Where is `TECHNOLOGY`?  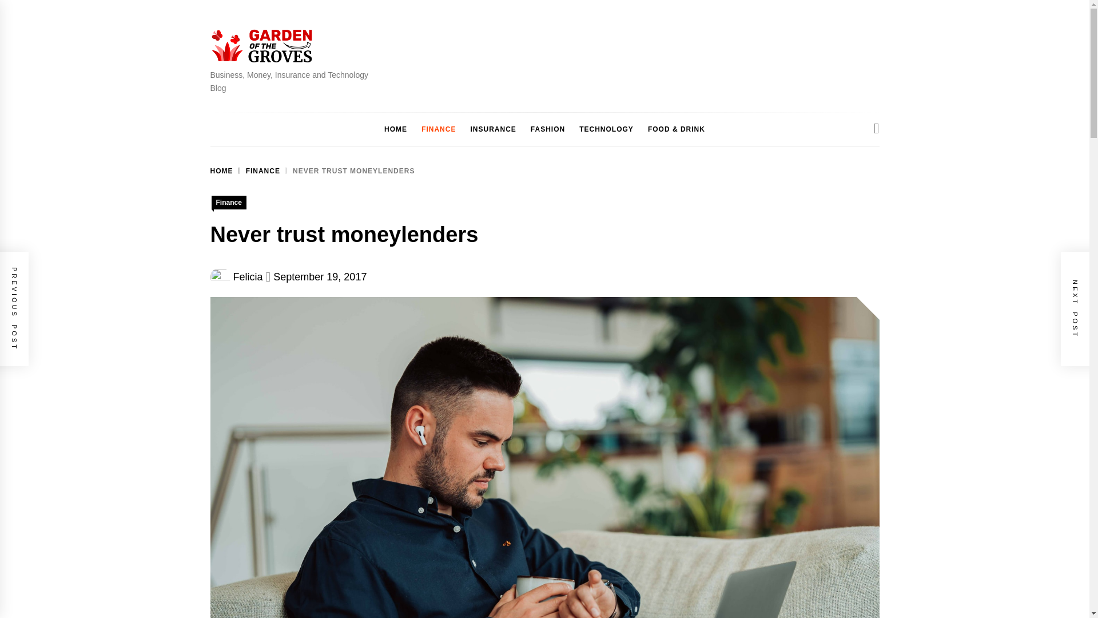 TECHNOLOGY is located at coordinates (606, 129).